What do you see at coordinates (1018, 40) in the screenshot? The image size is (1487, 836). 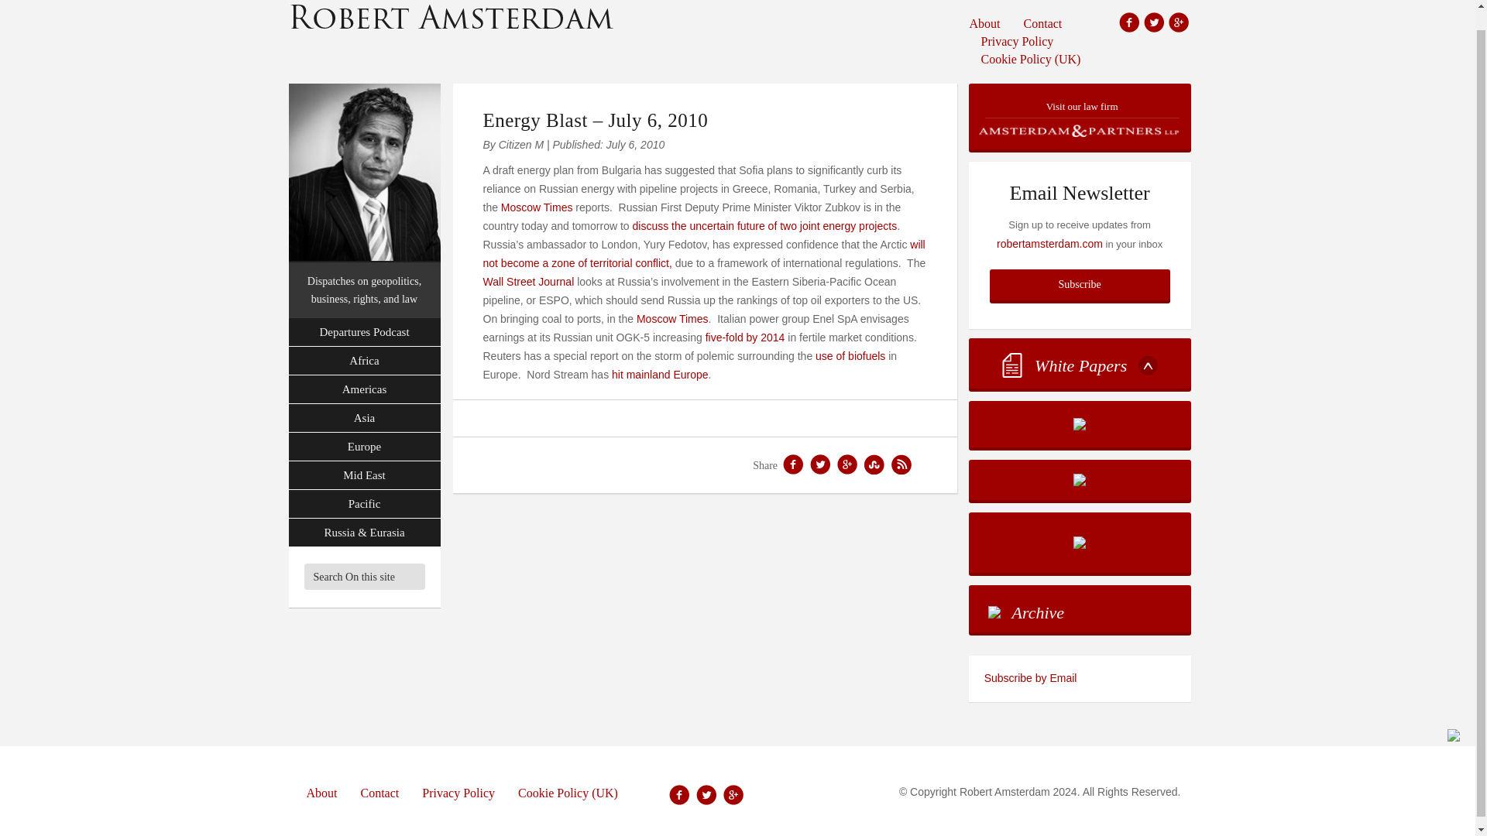 I see `Privacy Policy` at bounding box center [1018, 40].